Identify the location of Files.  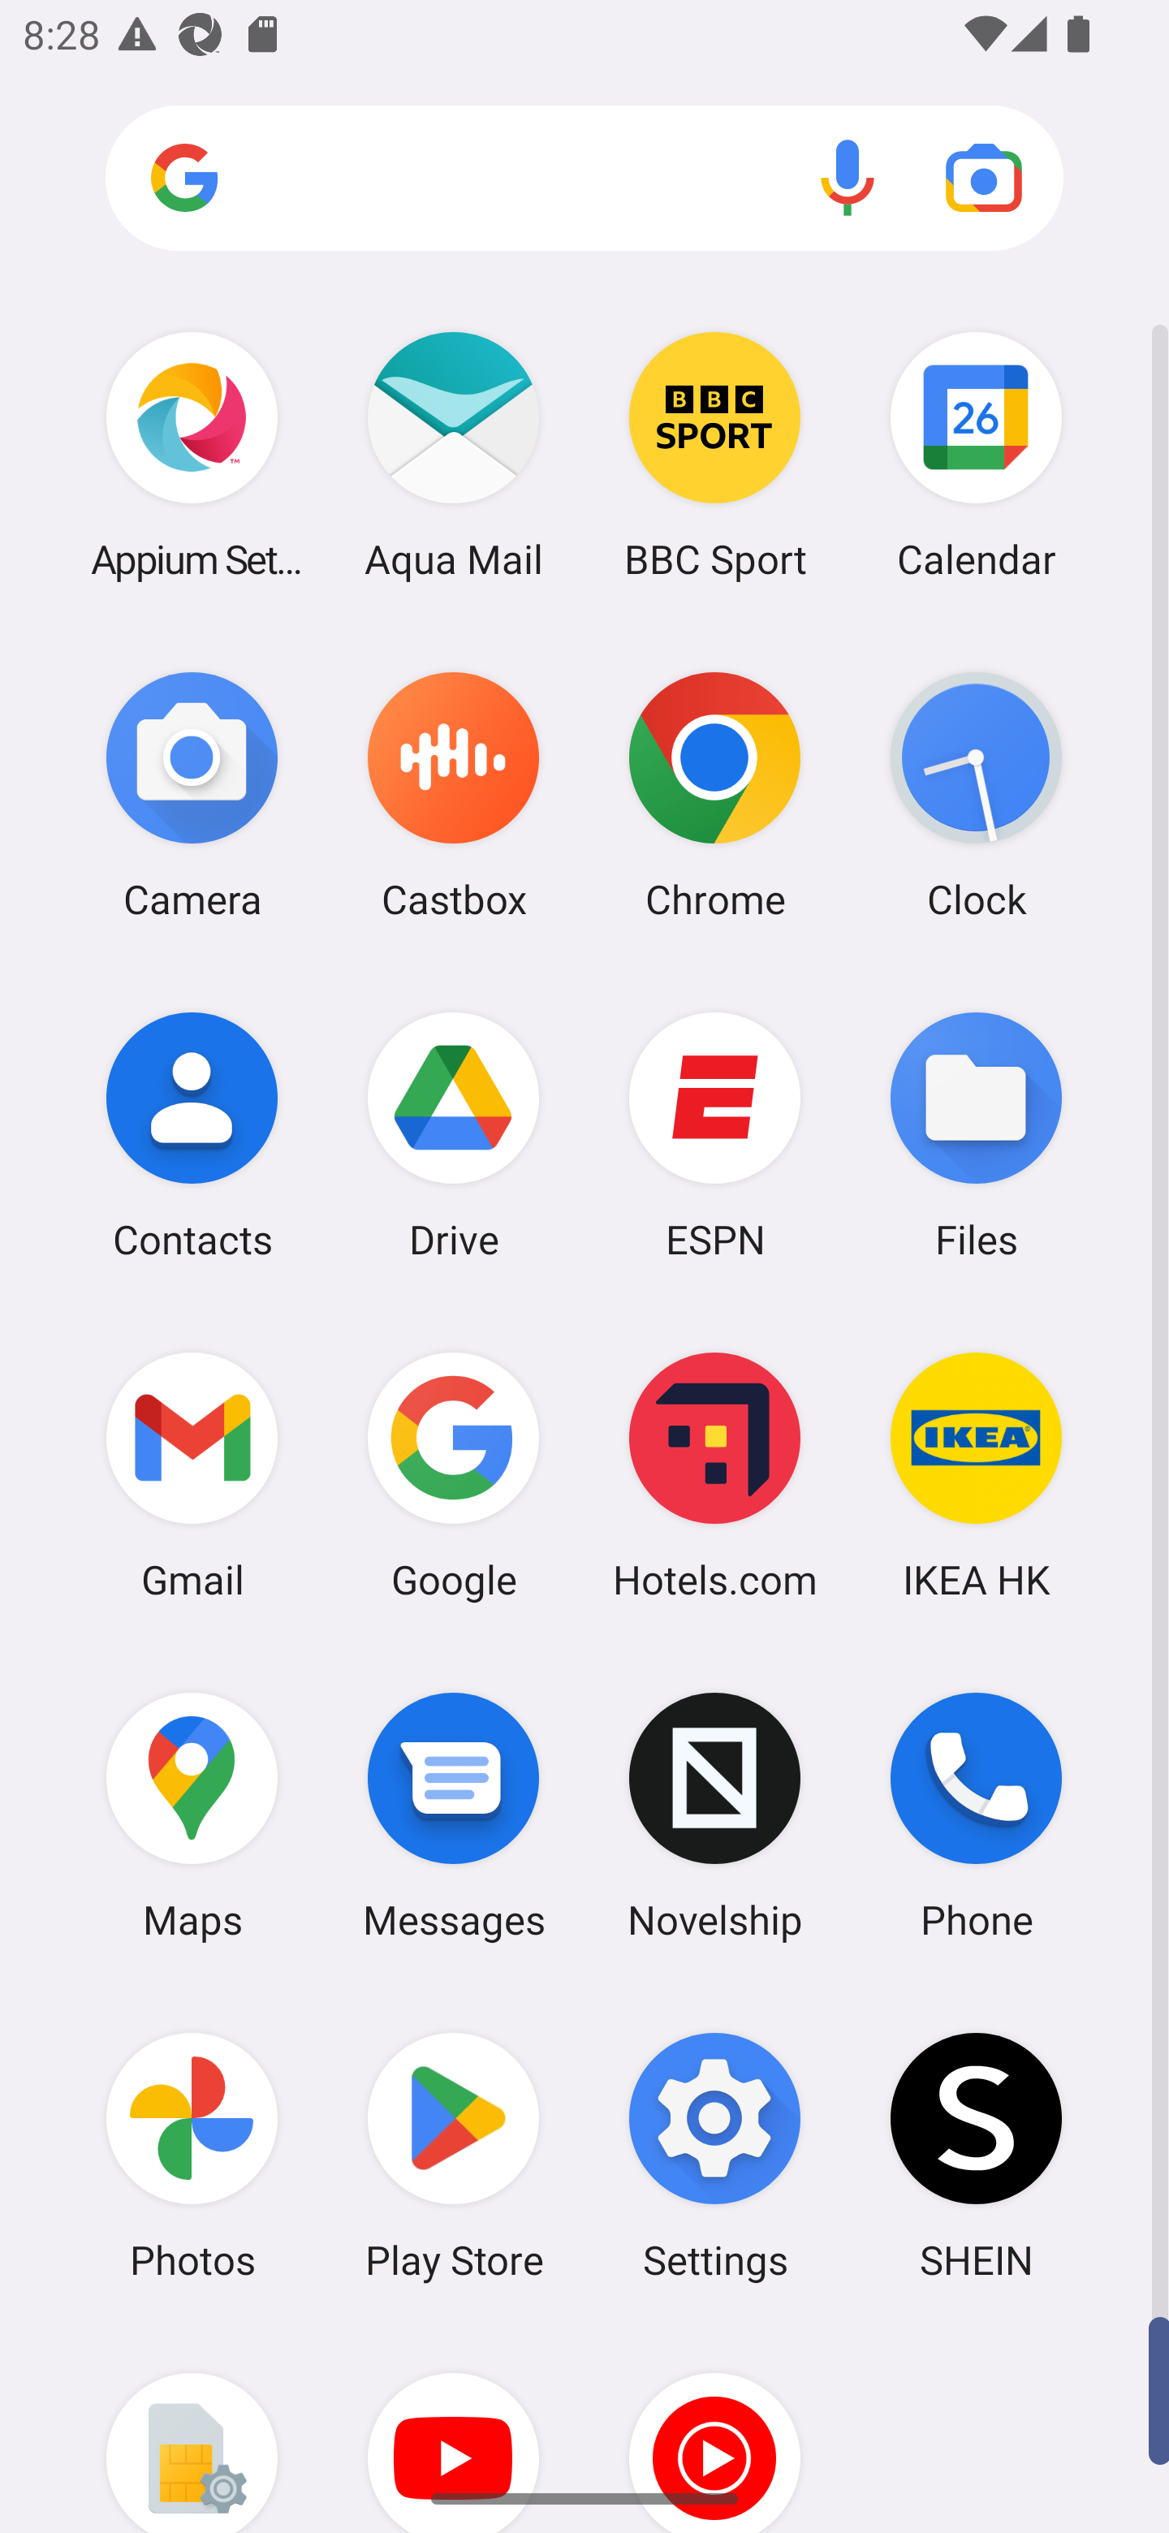
(976, 1134).